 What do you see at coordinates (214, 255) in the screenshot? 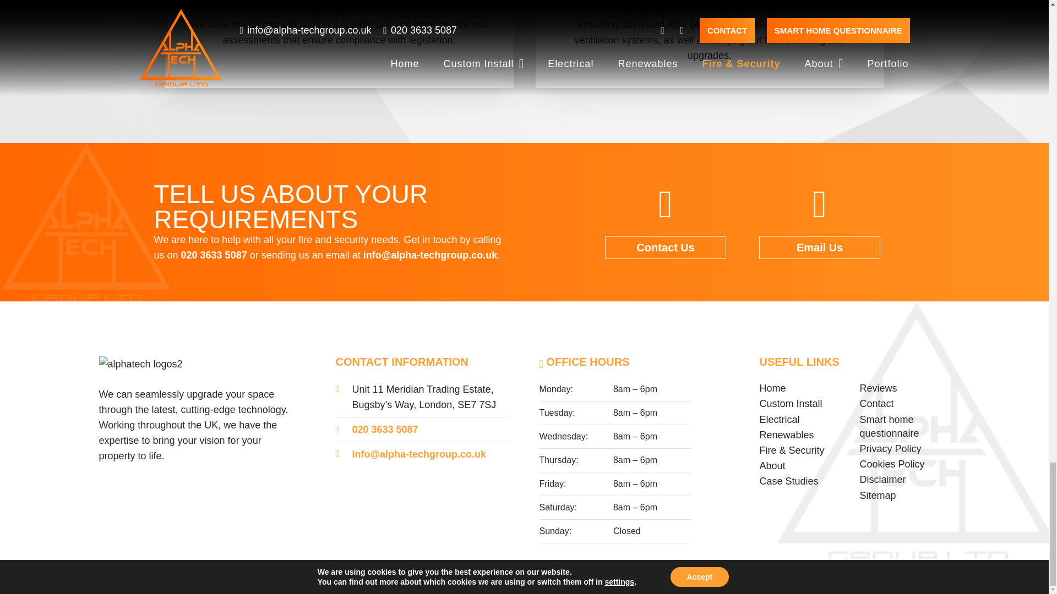
I see `020 3633 5087` at bounding box center [214, 255].